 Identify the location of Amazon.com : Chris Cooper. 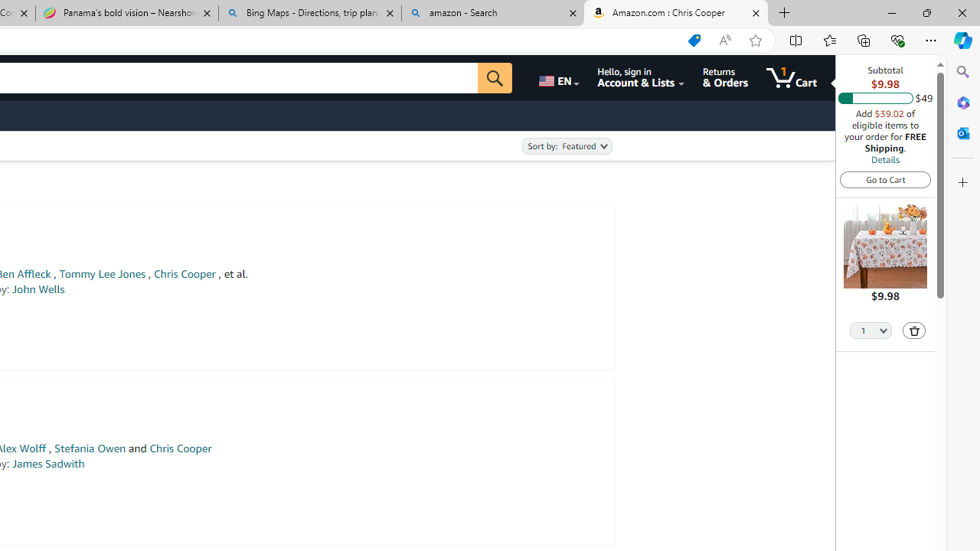
(676, 14).